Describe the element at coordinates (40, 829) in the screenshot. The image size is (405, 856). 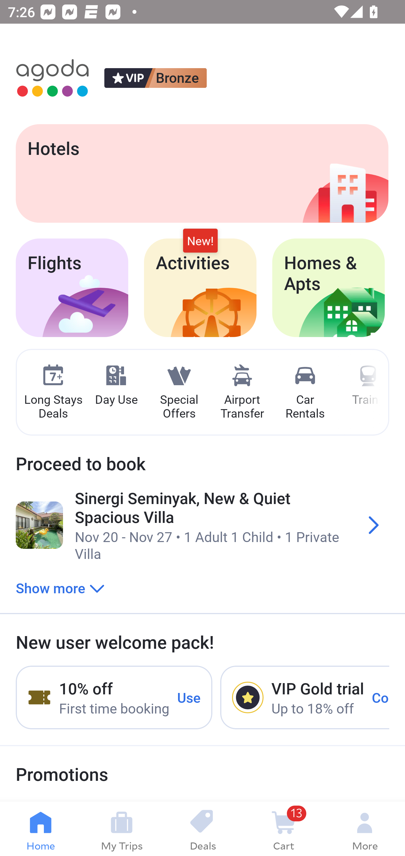
I see `Home` at that location.